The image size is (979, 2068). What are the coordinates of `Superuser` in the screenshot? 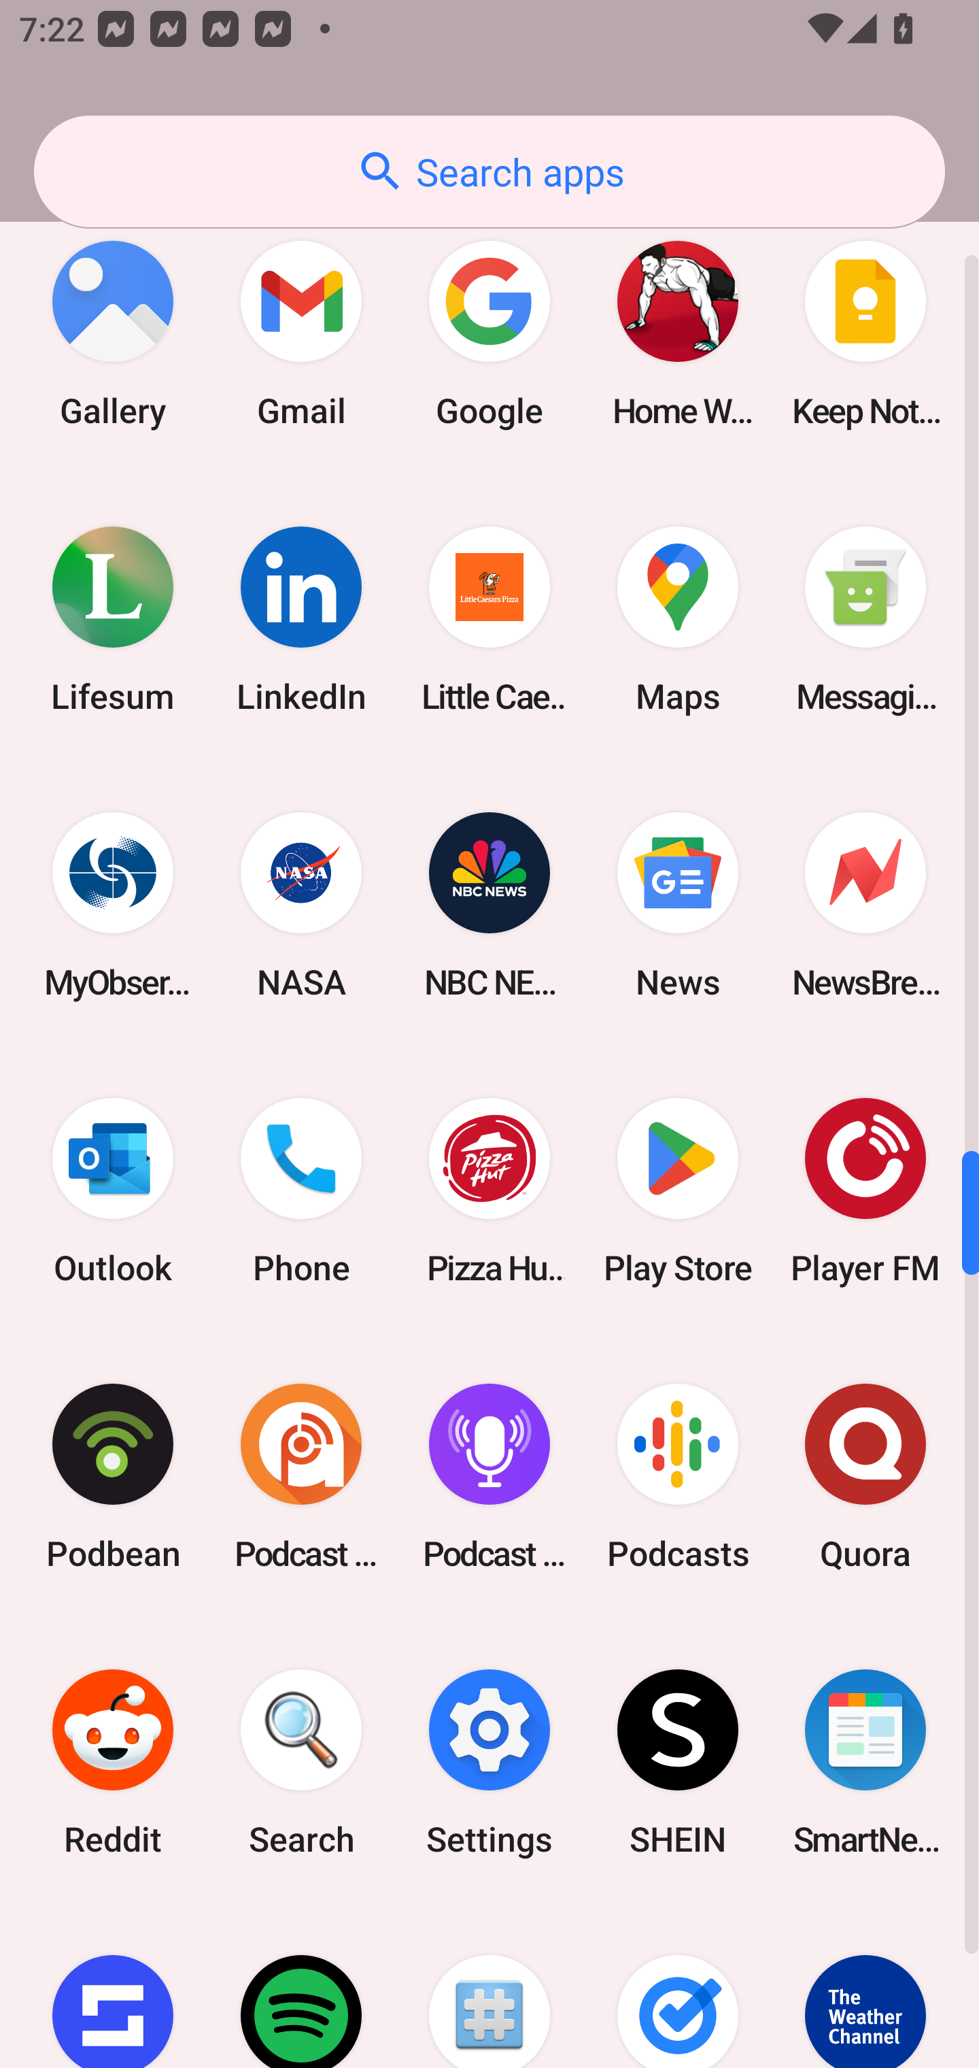 It's located at (489, 1986).